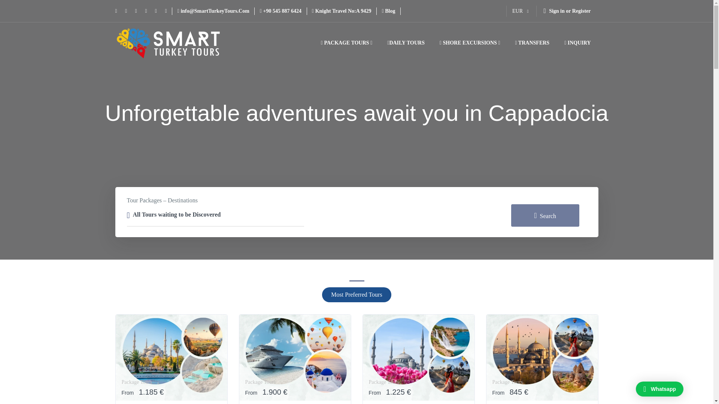 The height and width of the screenshot is (404, 719). I want to click on SHORE EXCURSIONS, so click(470, 42).